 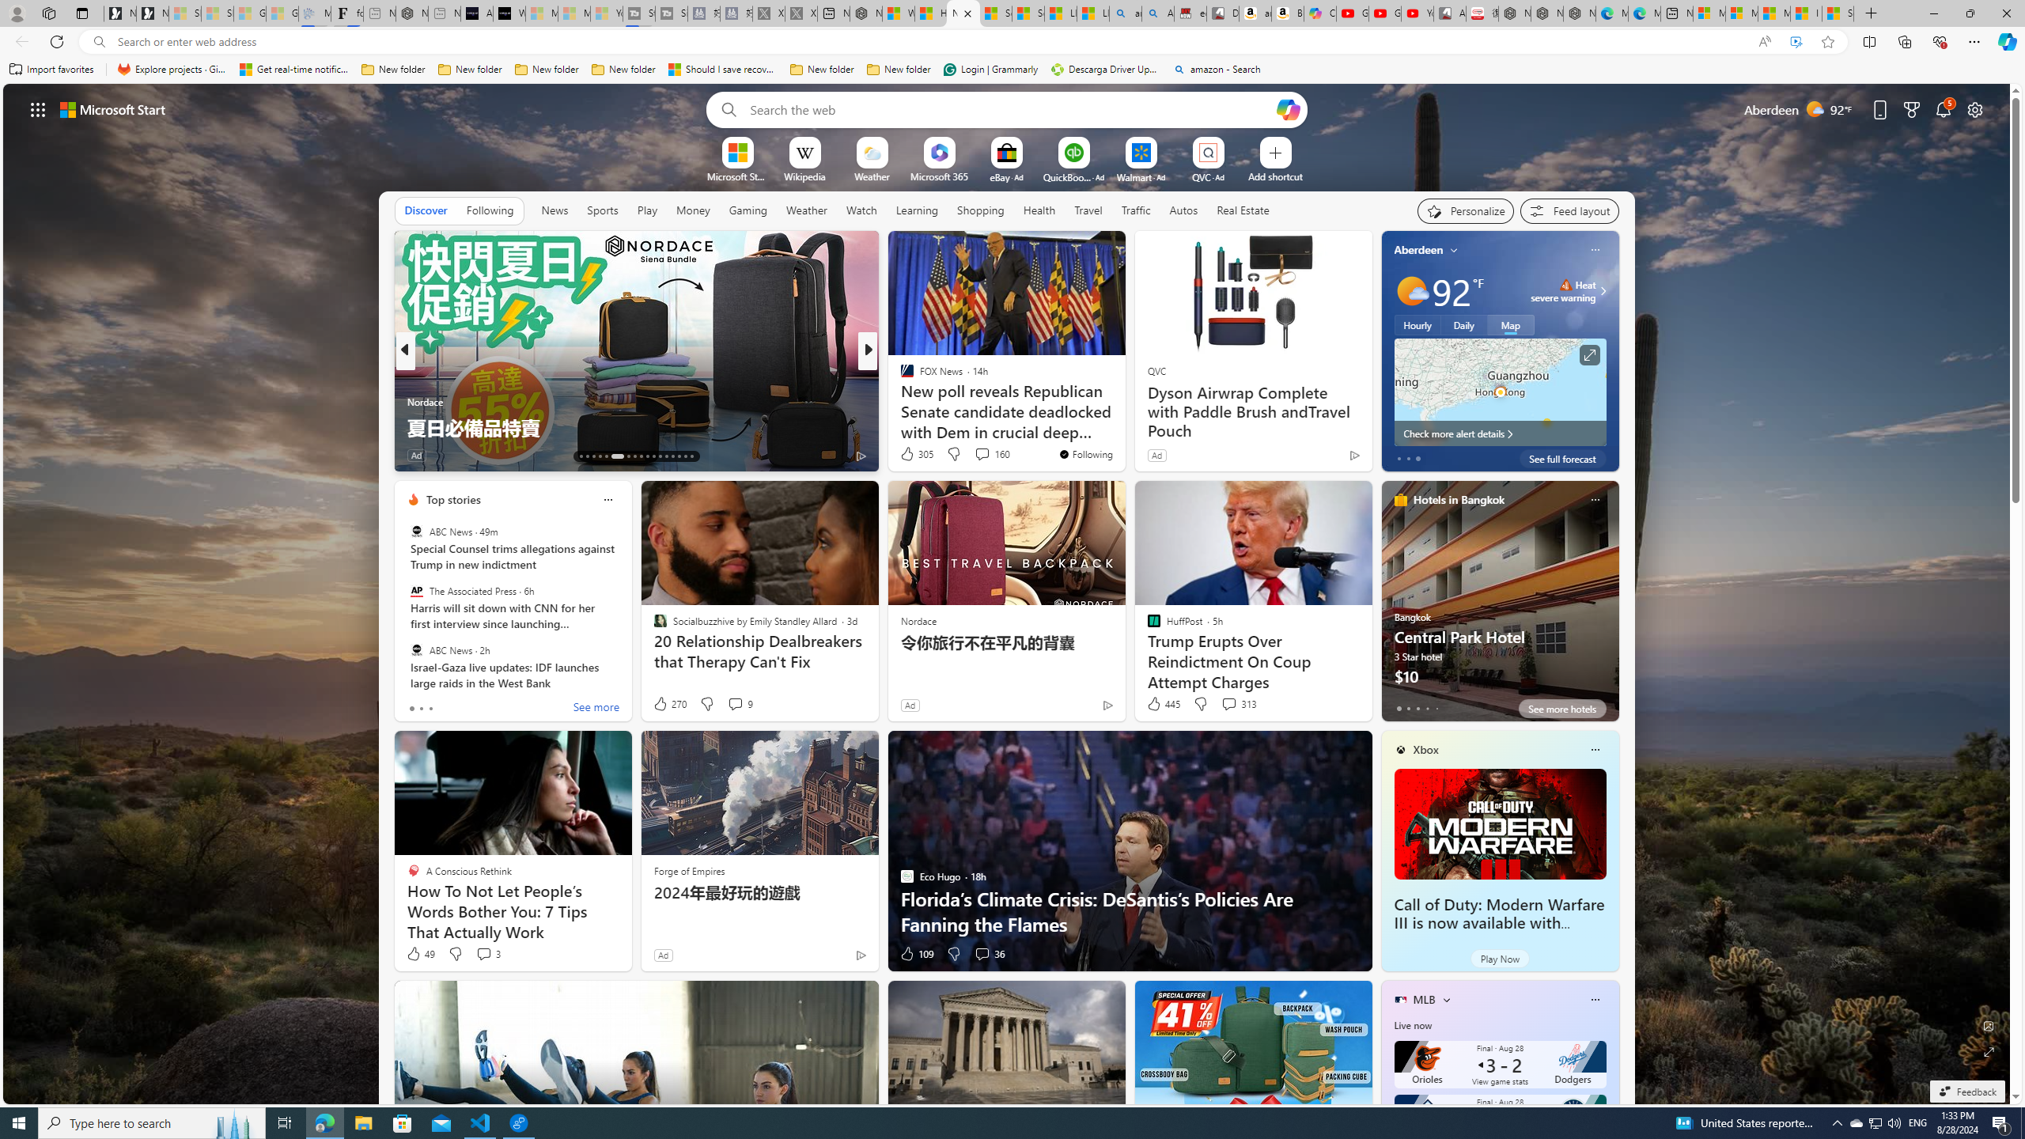 I want to click on Weather, so click(x=807, y=210).